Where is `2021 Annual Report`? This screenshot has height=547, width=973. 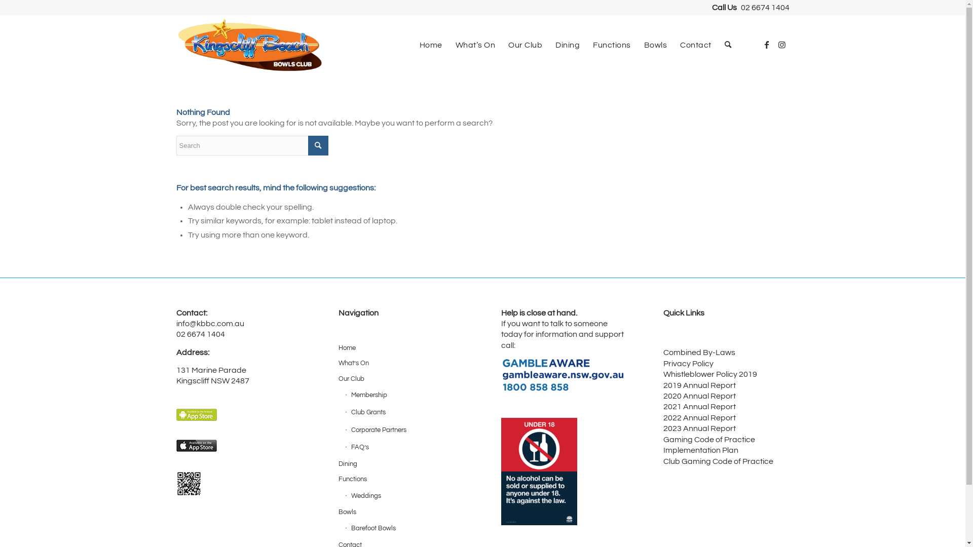 2021 Annual Report is located at coordinates (699, 407).